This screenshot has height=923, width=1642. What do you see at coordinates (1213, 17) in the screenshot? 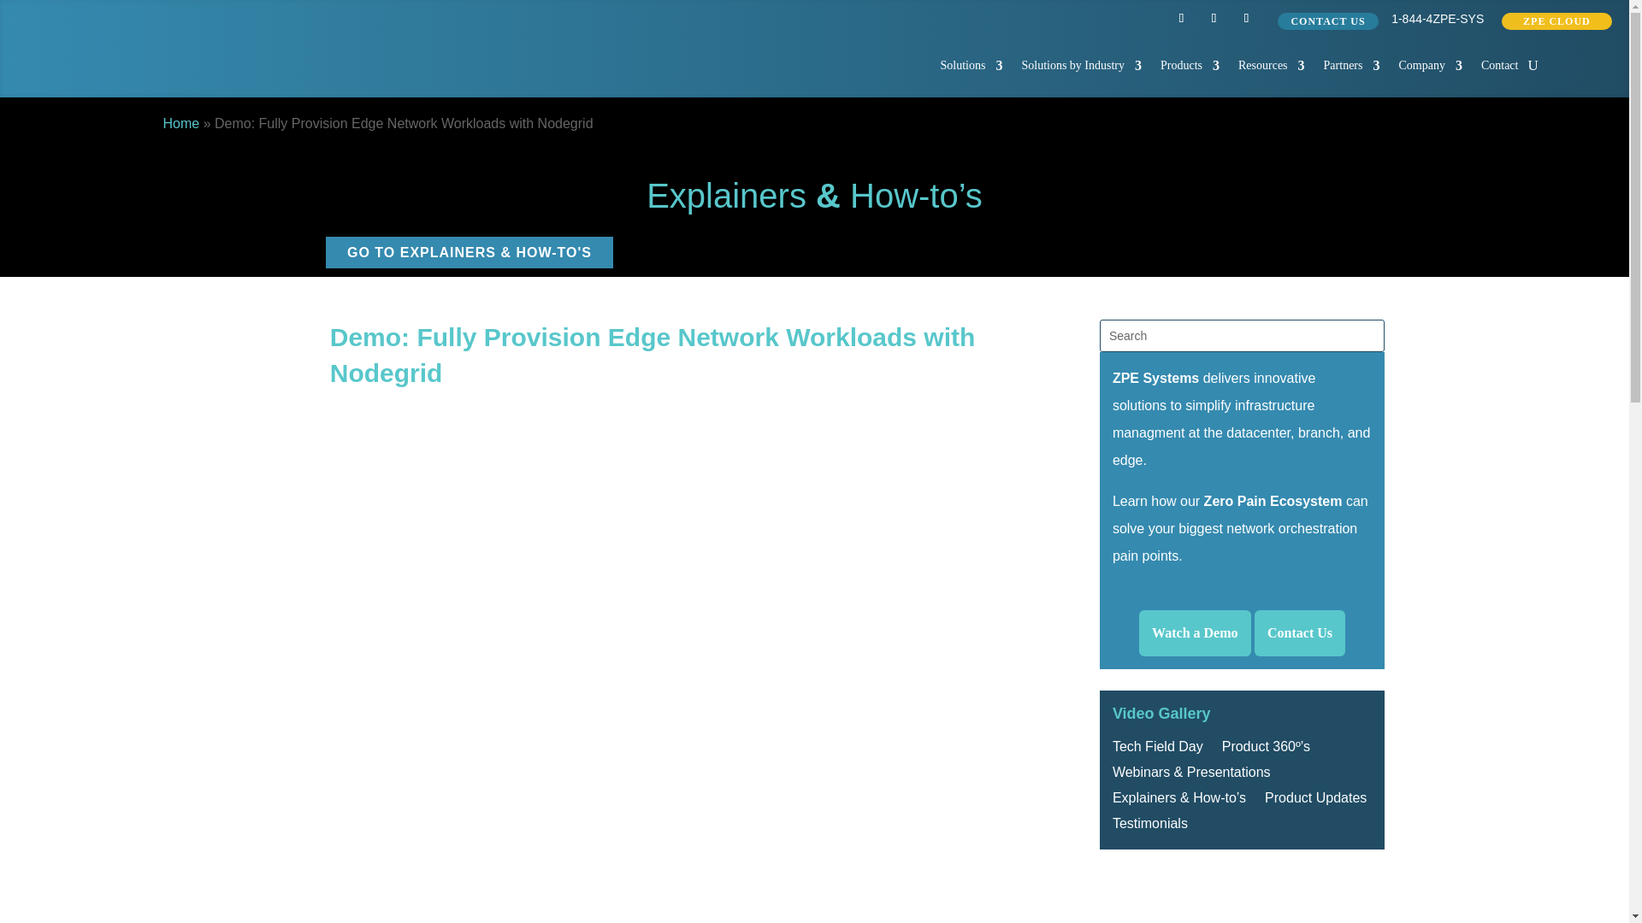
I see `Follow on X` at bounding box center [1213, 17].